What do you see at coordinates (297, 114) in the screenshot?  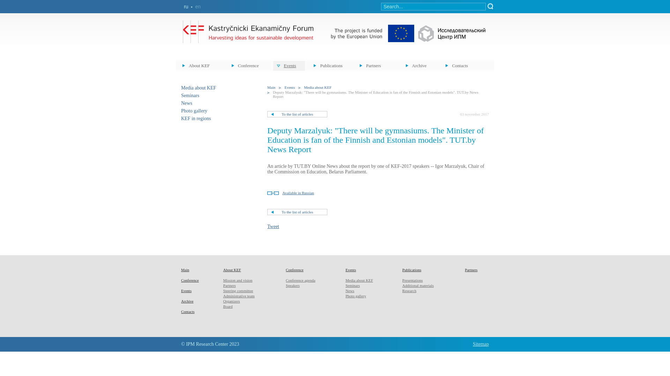 I see `To the list of articles` at bounding box center [297, 114].